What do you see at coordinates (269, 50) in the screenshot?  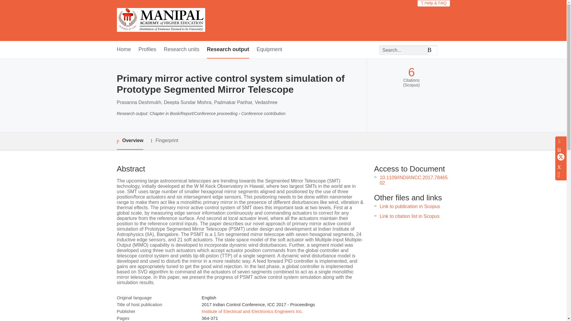 I see `Equipment` at bounding box center [269, 50].